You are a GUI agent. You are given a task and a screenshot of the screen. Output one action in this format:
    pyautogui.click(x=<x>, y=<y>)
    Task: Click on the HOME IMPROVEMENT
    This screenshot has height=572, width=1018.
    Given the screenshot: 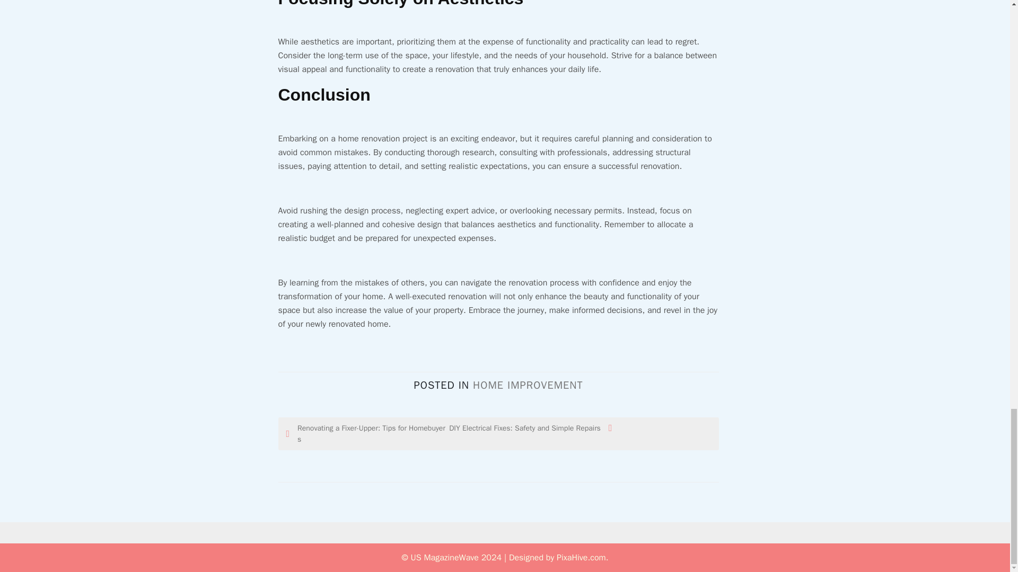 What is the action you would take?
    pyautogui.click(x=528, y=385)
    